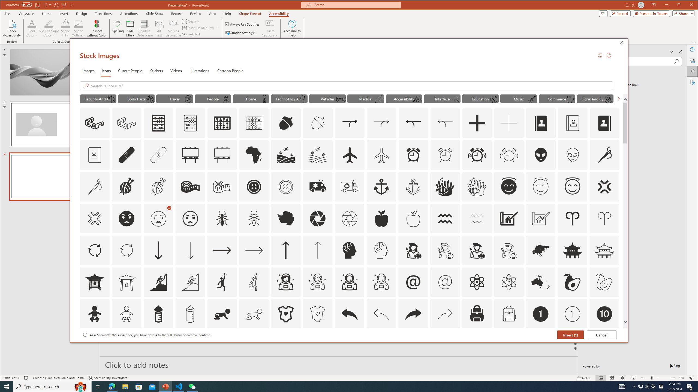 The height and width of the screenshot is (392, 698). I want to click on AutomationID: Icons_Aspiration_M, so click(190, 282).